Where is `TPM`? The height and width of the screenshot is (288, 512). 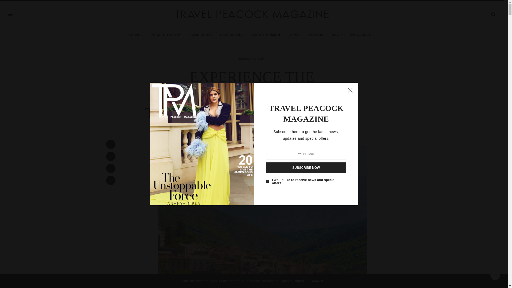
TPM is located at coordinates (252, 14).